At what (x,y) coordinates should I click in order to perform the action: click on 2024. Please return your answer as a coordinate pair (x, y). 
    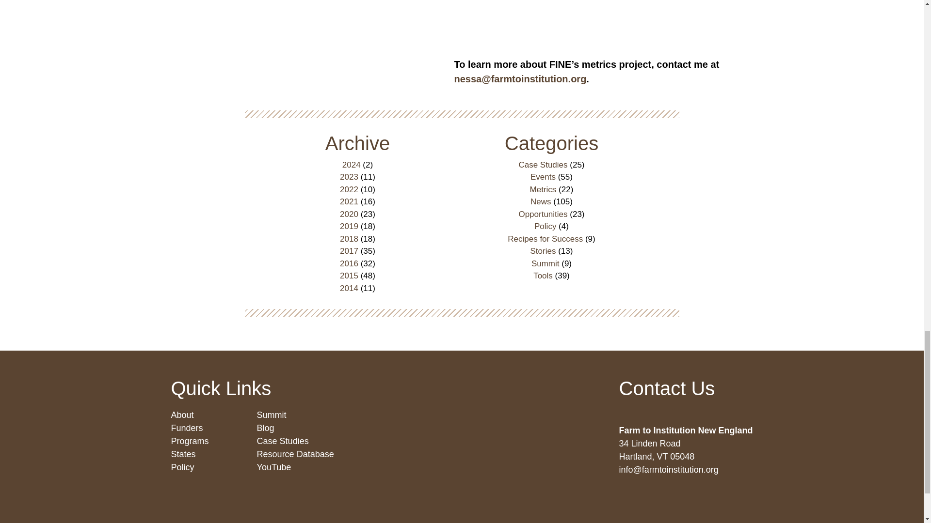
    Looking at the image, I should click on (352, 165).